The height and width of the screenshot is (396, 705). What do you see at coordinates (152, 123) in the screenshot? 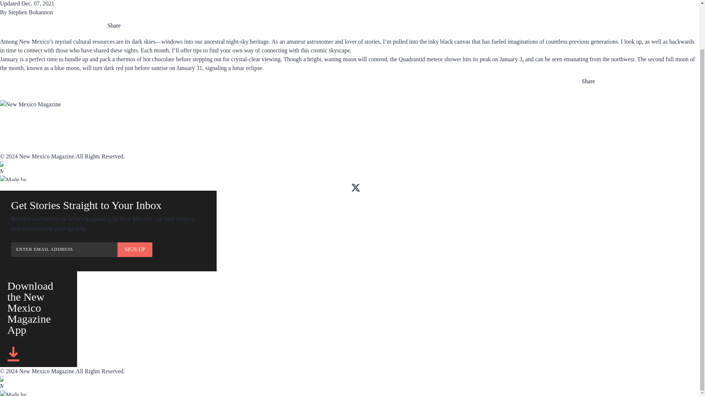
I see `Archive` at bounding box center [152, 123].